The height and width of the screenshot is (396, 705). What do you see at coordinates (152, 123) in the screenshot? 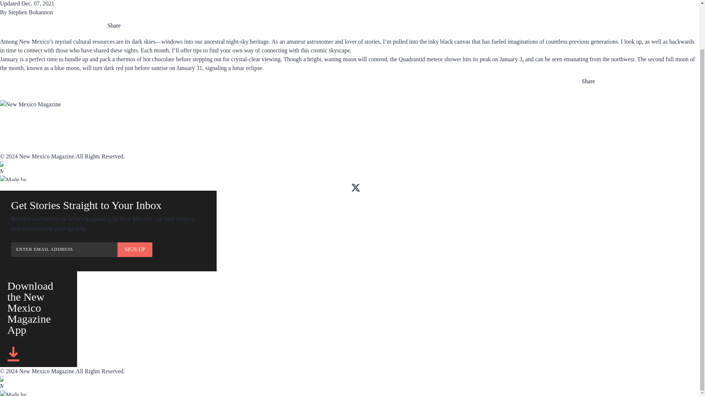
I see `Archive` at bounding box center [152, 123].